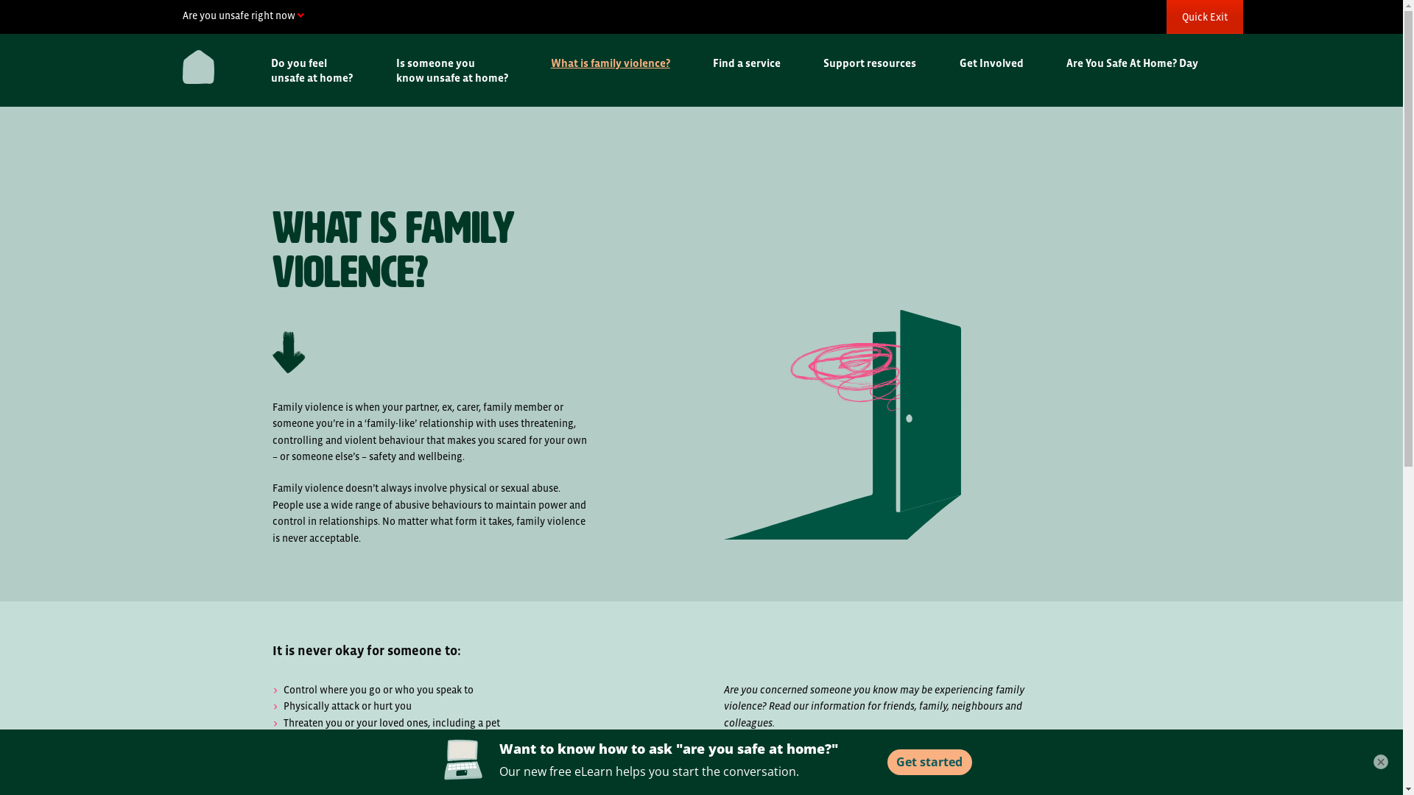 Image resolution: width=1414 pixels, height=795 pixels. What do you see at coordinates (753, 63) in the screenshot?
I see `Find a service` at bounding box center [753, 63].